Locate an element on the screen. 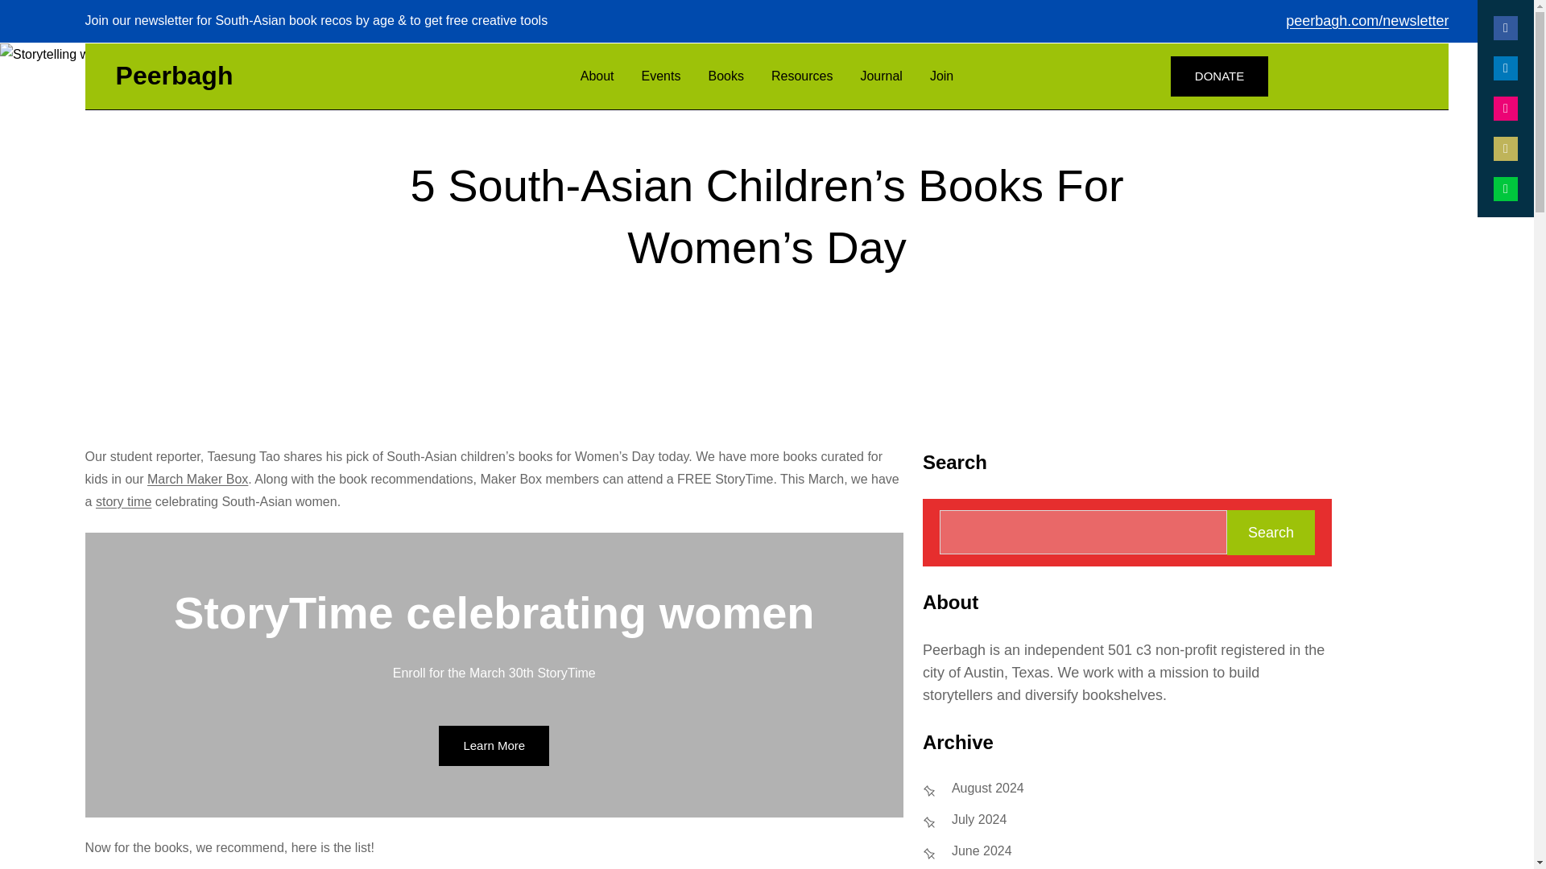 The width and height of the screenshot is (1546, 869). story time is located at coordinates (124, 500).